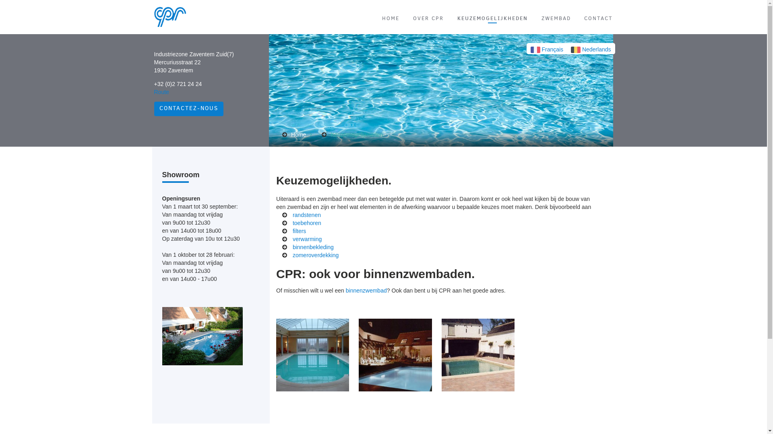 This screenshot has width=773, height=434. Describe the element at coordinates (428, 18) in the screenshot. I see `OVER CPR` at that location.